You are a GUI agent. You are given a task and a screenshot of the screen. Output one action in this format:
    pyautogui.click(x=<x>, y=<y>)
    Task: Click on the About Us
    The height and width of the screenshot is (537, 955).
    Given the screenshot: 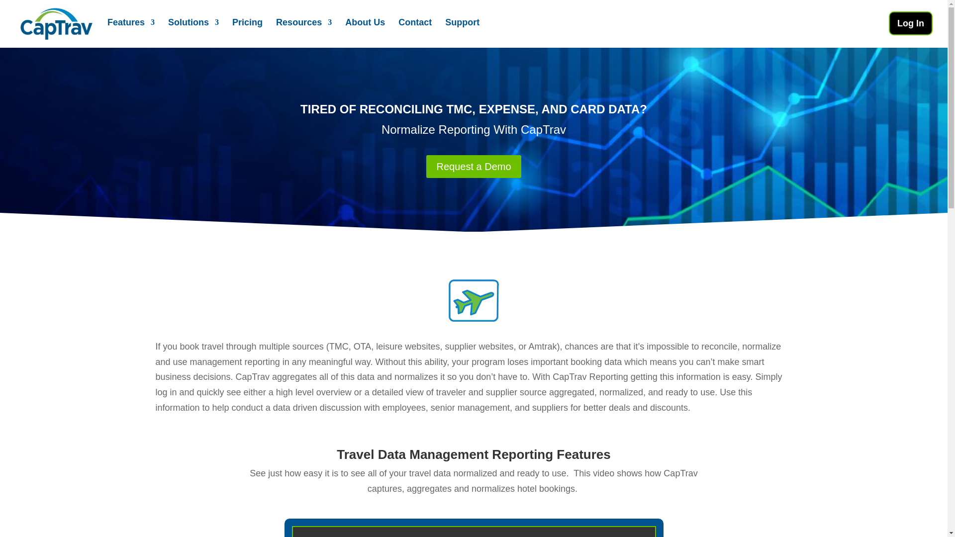 What is the action you would take?
    pyautogui.click(x=365, y=31)
    